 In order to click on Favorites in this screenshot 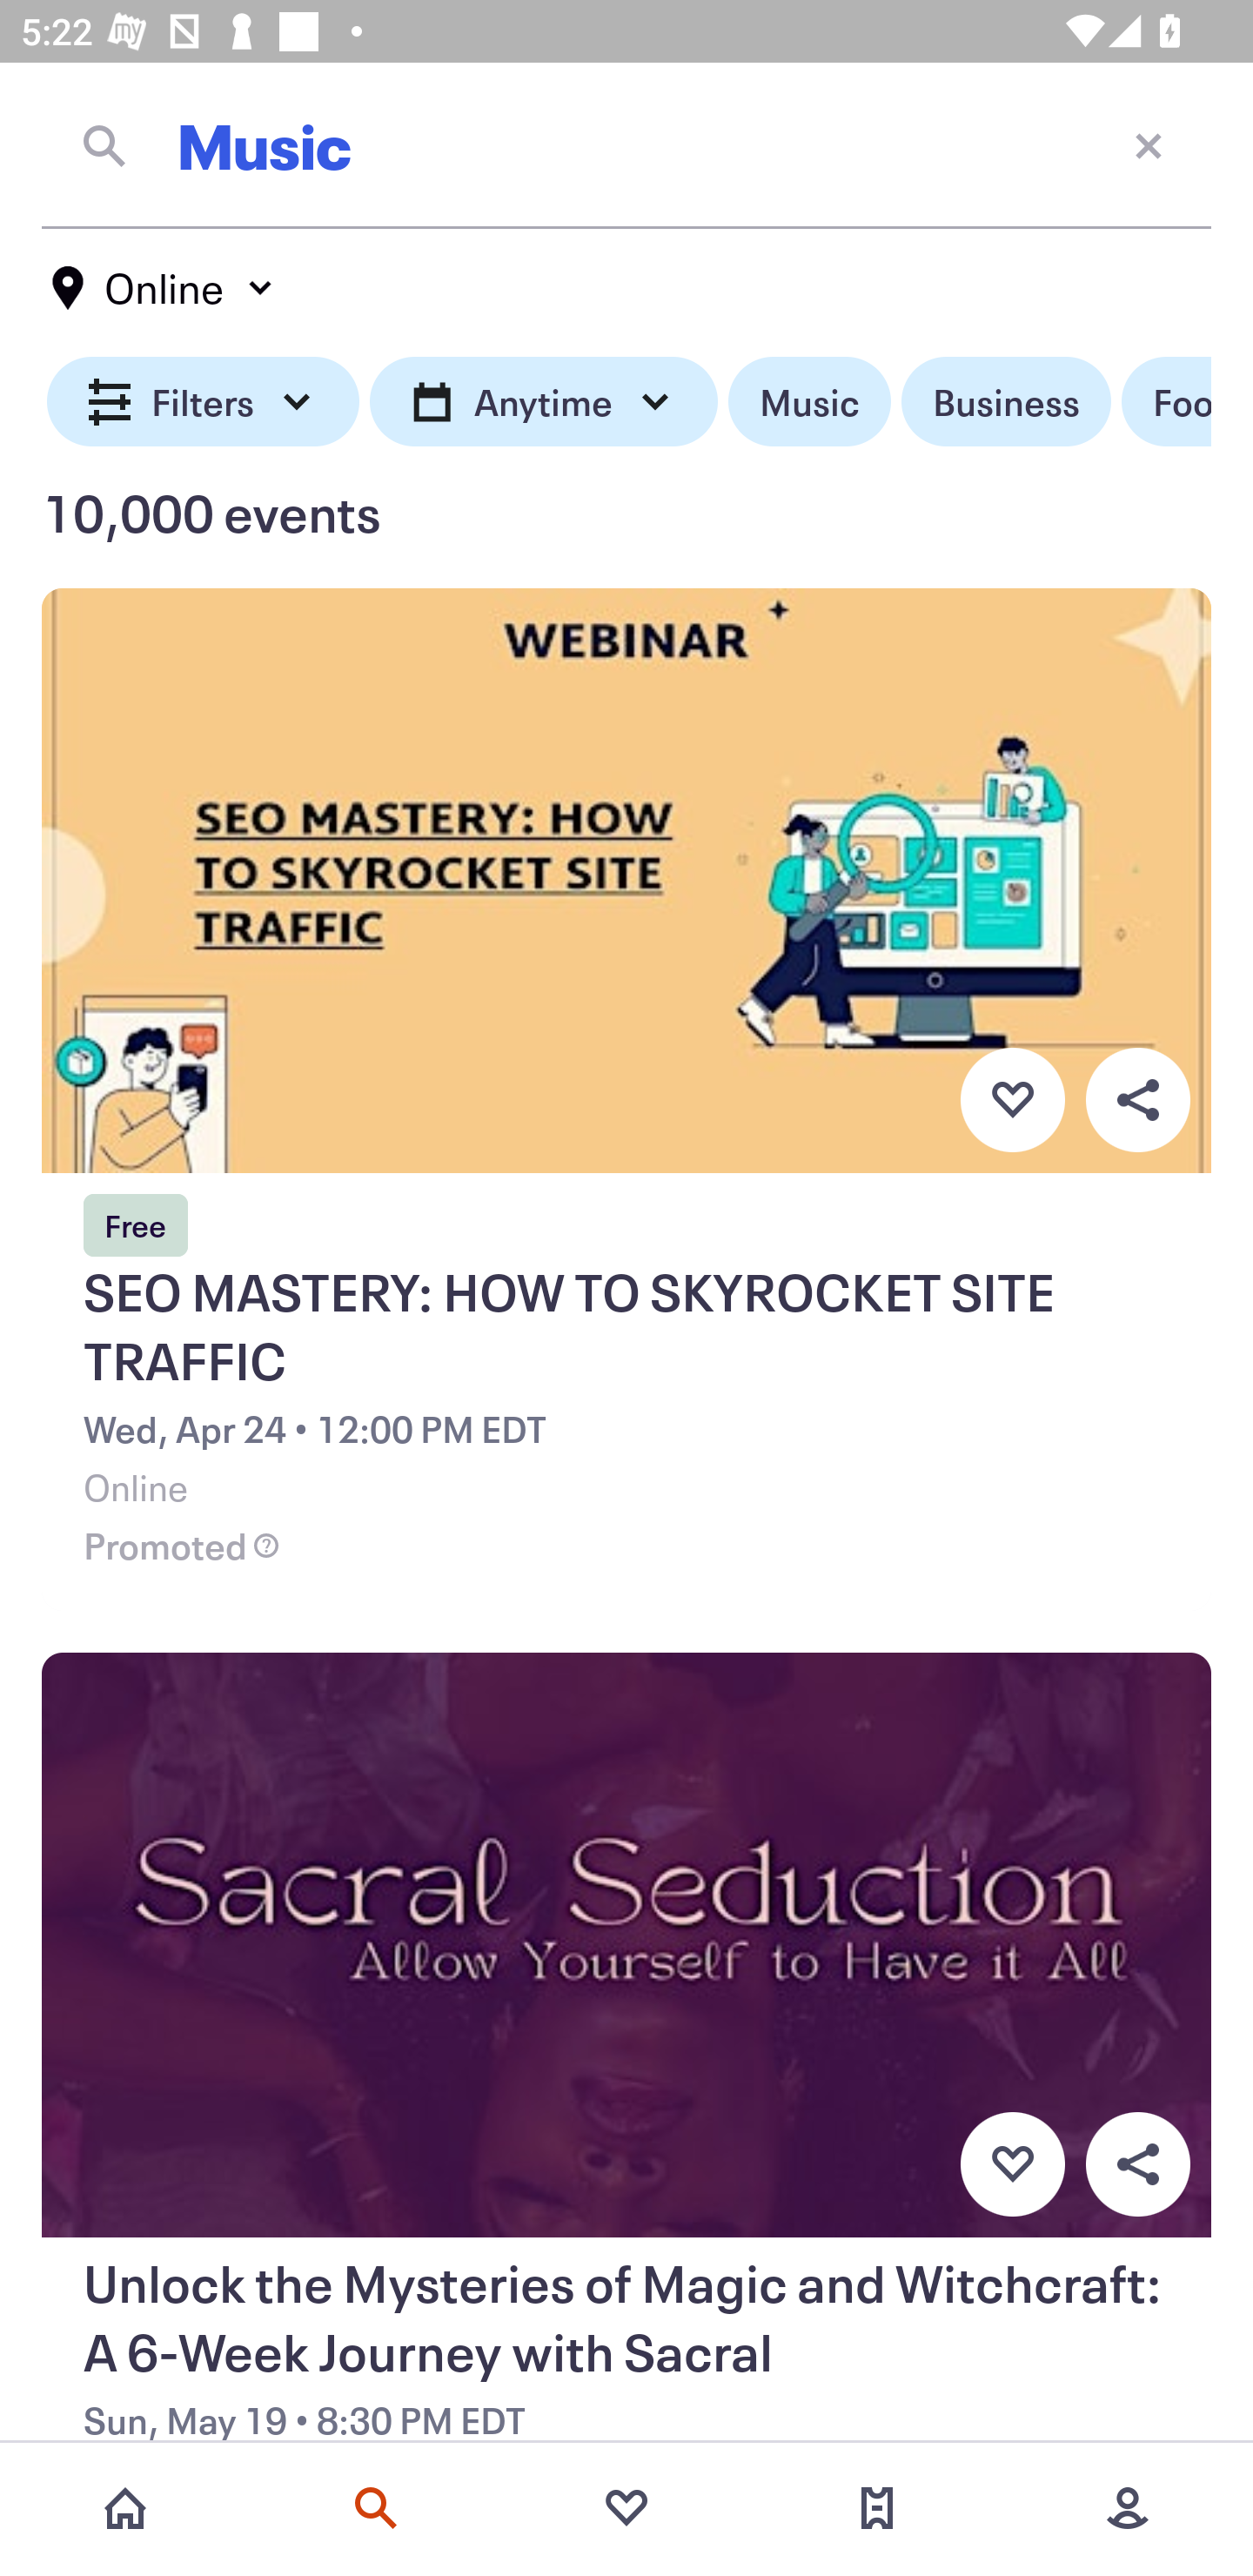, I will do `click(626, 2508)`.